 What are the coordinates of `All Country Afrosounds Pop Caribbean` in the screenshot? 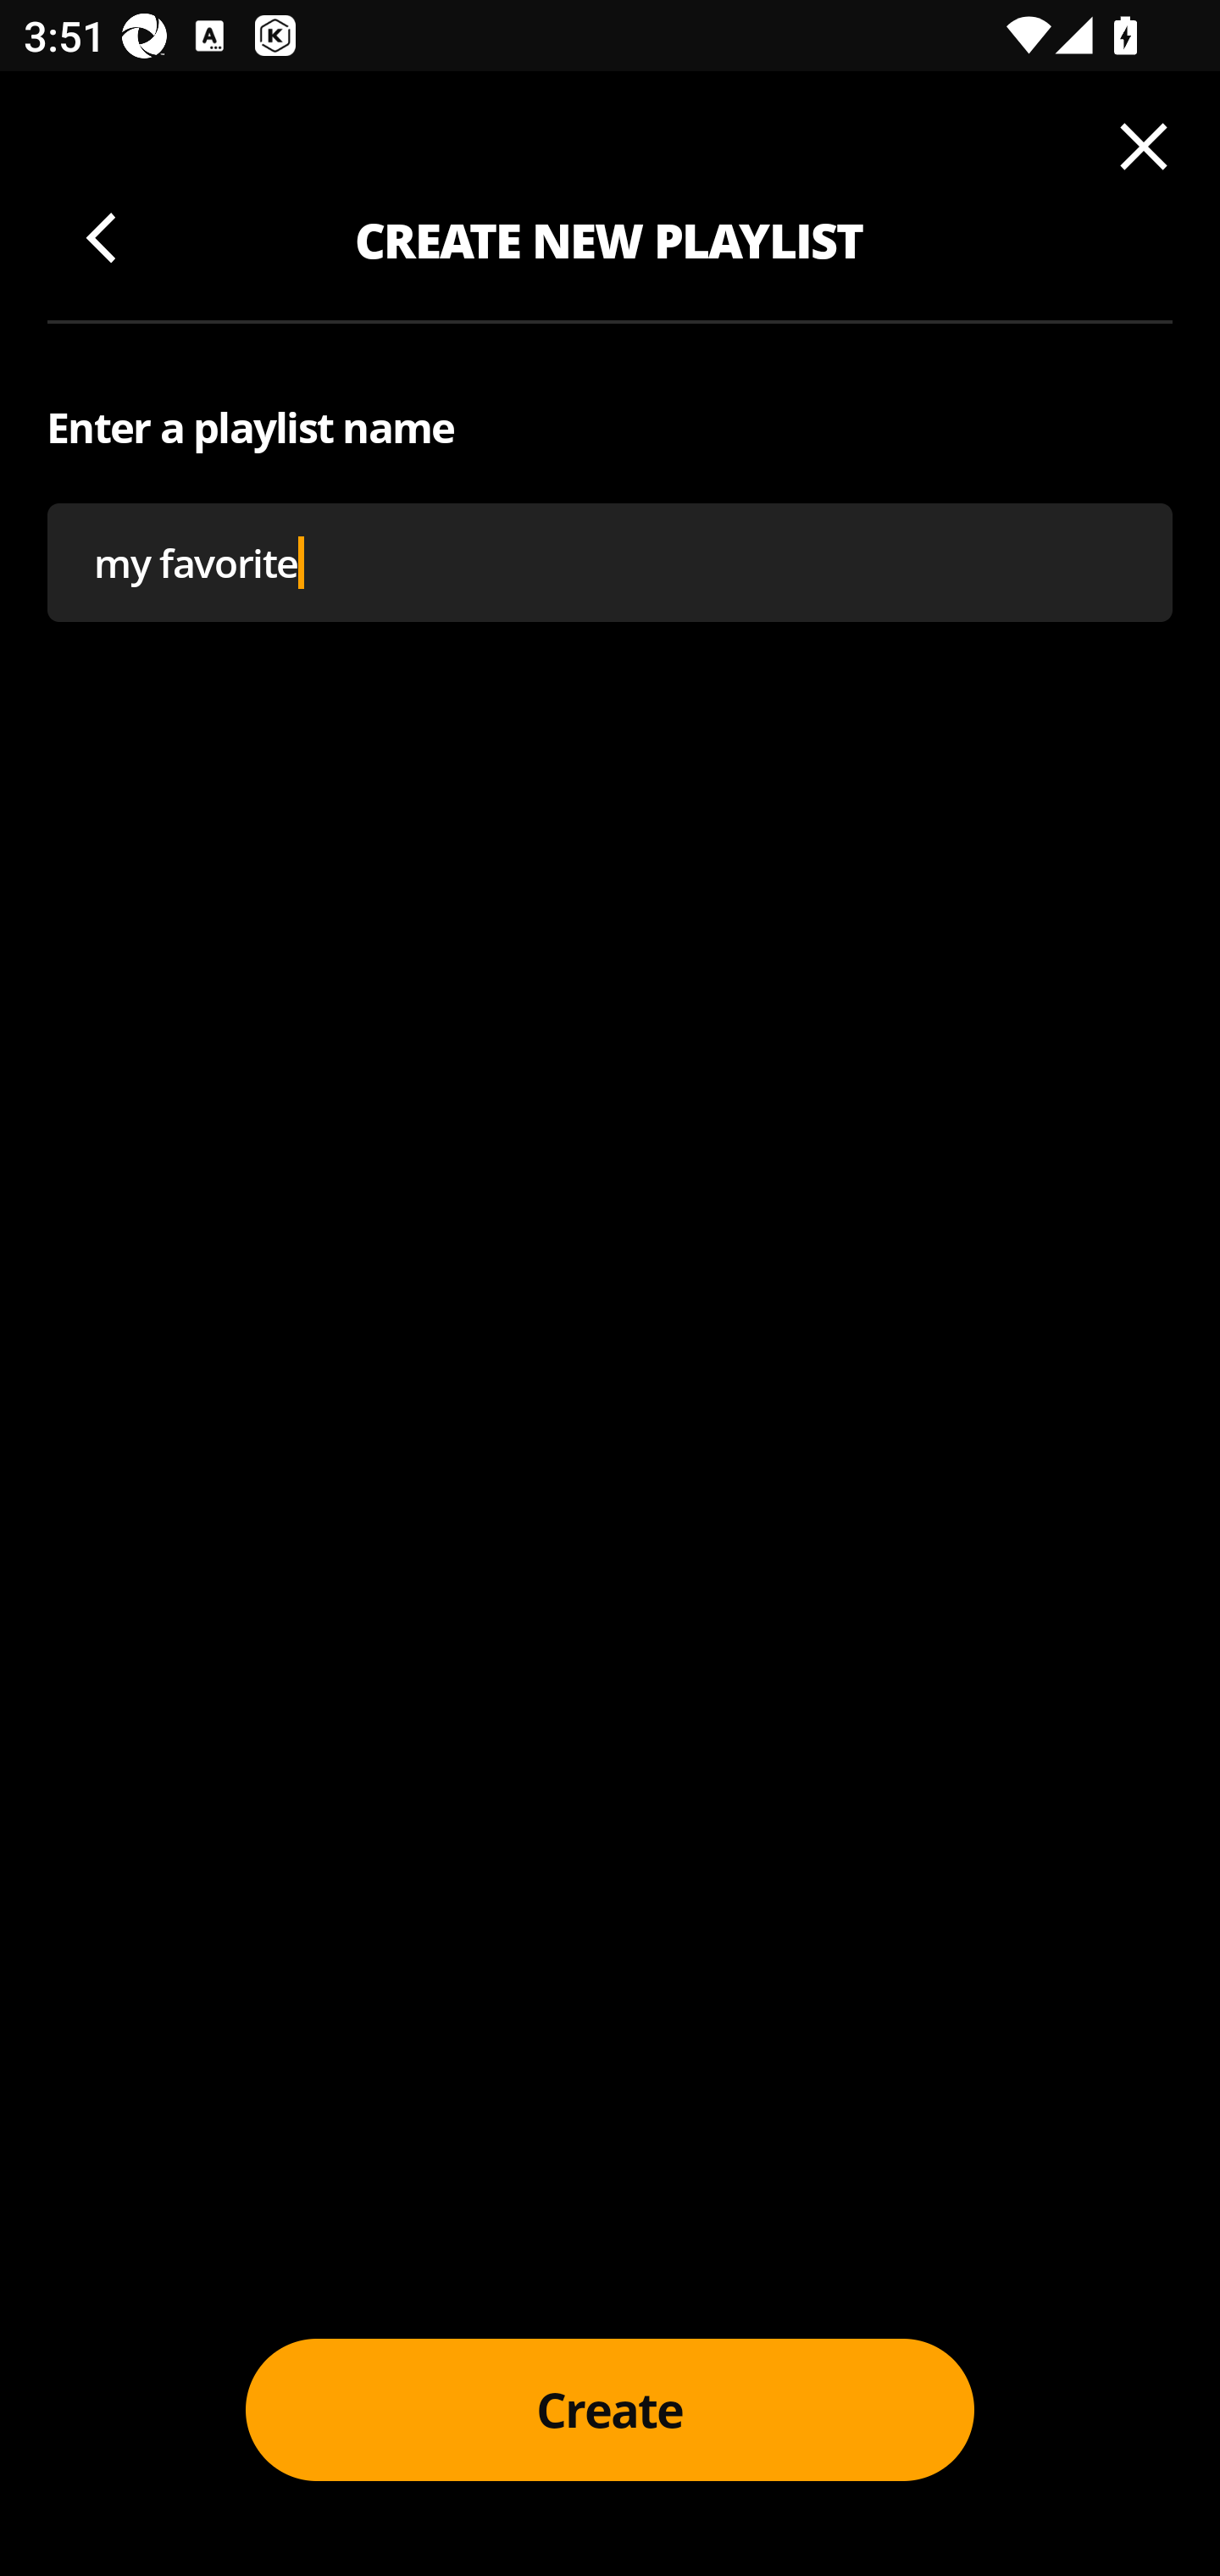 It's located at (610, 452).